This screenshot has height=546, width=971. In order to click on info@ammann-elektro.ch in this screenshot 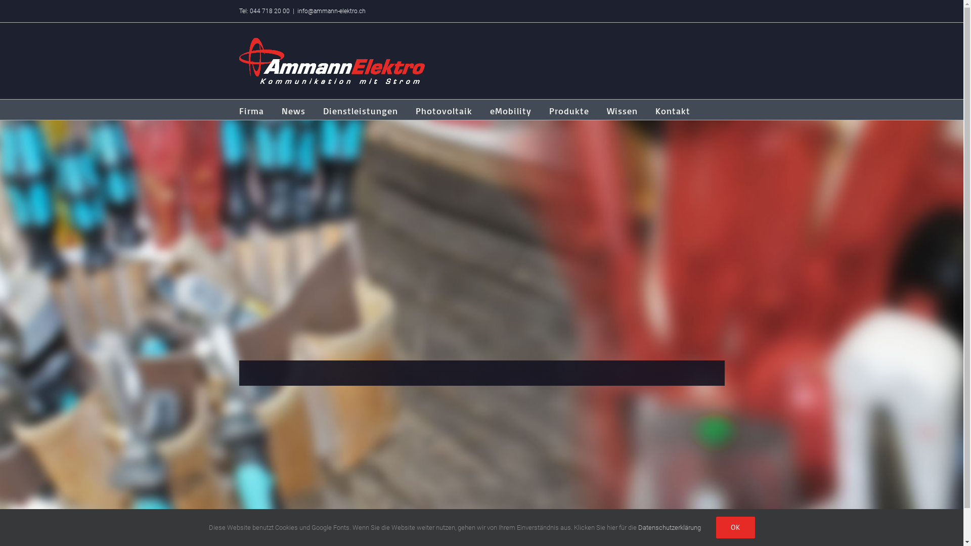, I will do `click(332, 11)`.